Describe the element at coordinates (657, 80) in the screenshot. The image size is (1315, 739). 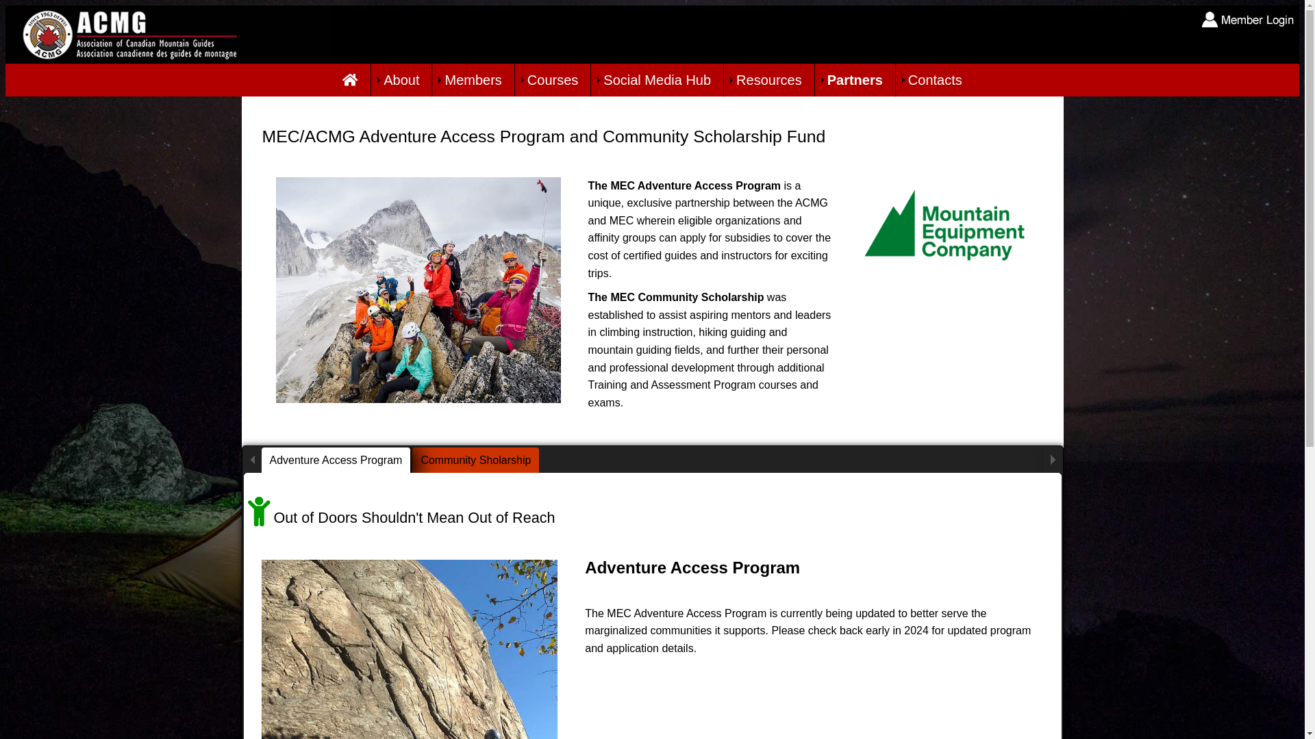
I see `Social Media Hub` at that location.